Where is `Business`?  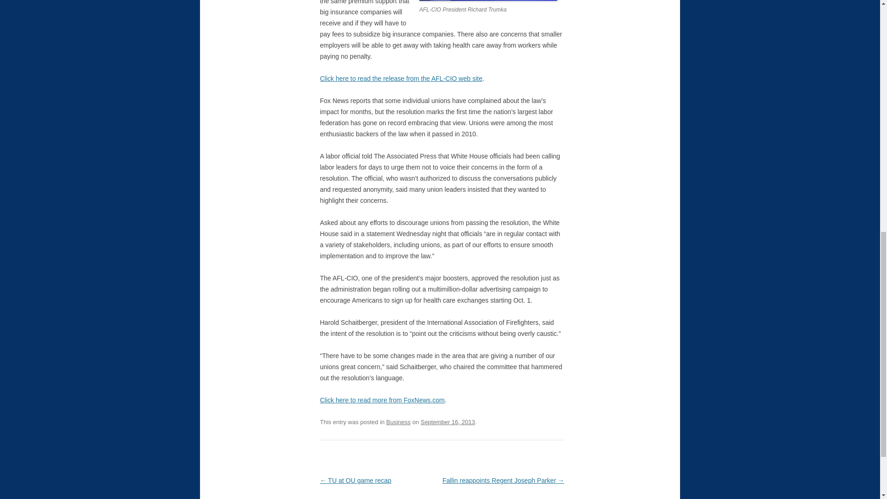
Business is located at coordinates (398, 422).